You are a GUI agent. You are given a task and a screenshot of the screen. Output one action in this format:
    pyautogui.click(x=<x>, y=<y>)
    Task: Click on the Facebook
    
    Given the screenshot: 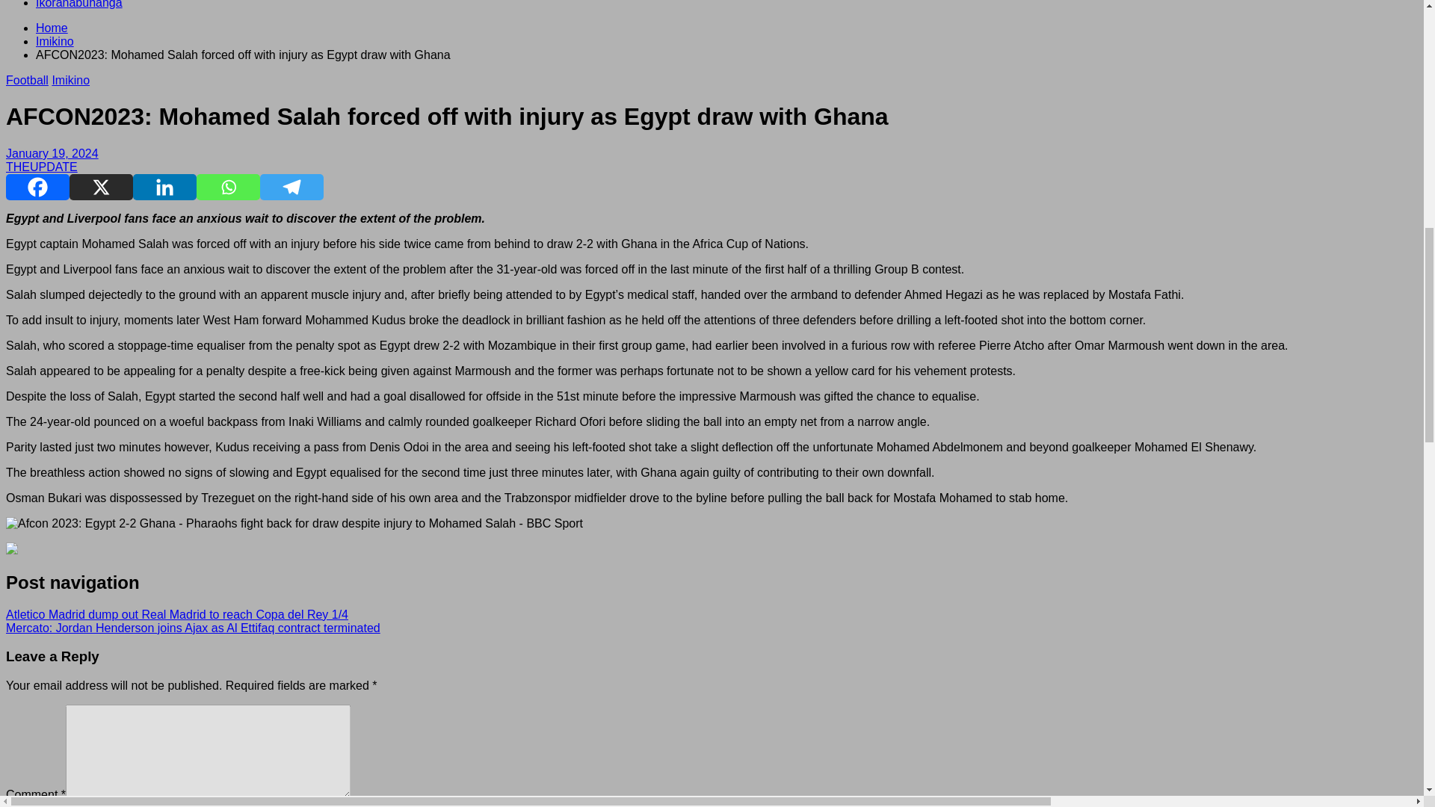 What is the action you would take?
    pyautogui.click(x=37, y=187)
    